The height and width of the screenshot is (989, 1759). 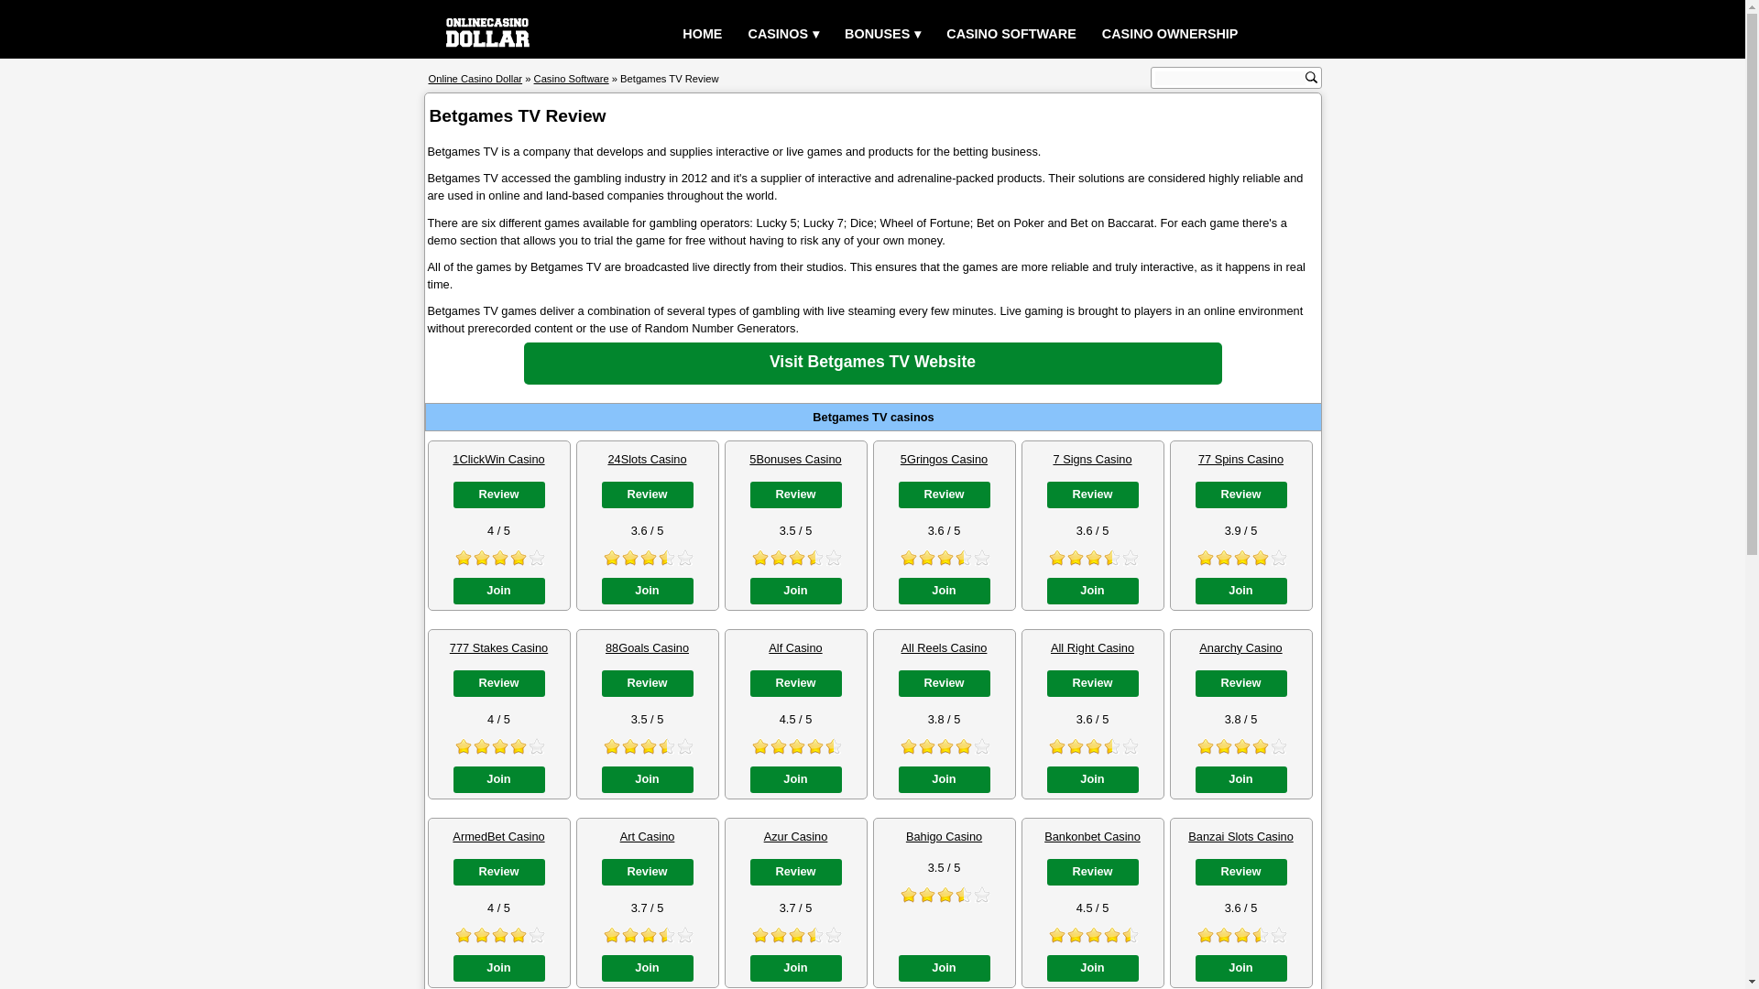 I want to click on CASINO SOFTWARE, so click(x=1011, y=35).